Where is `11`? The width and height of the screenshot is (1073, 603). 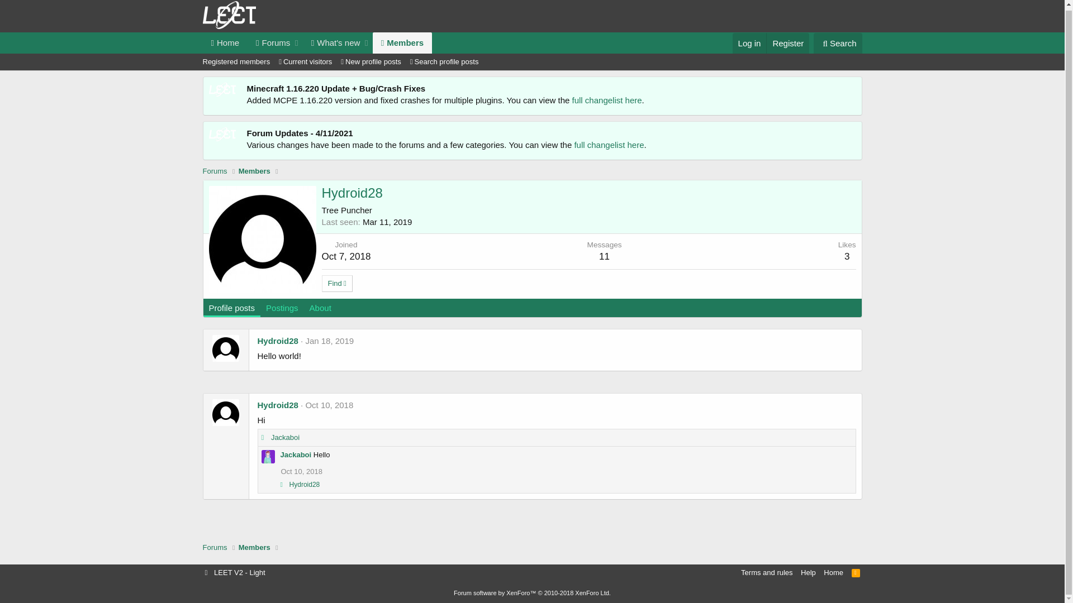 11 is located at coordinates (605, 259).